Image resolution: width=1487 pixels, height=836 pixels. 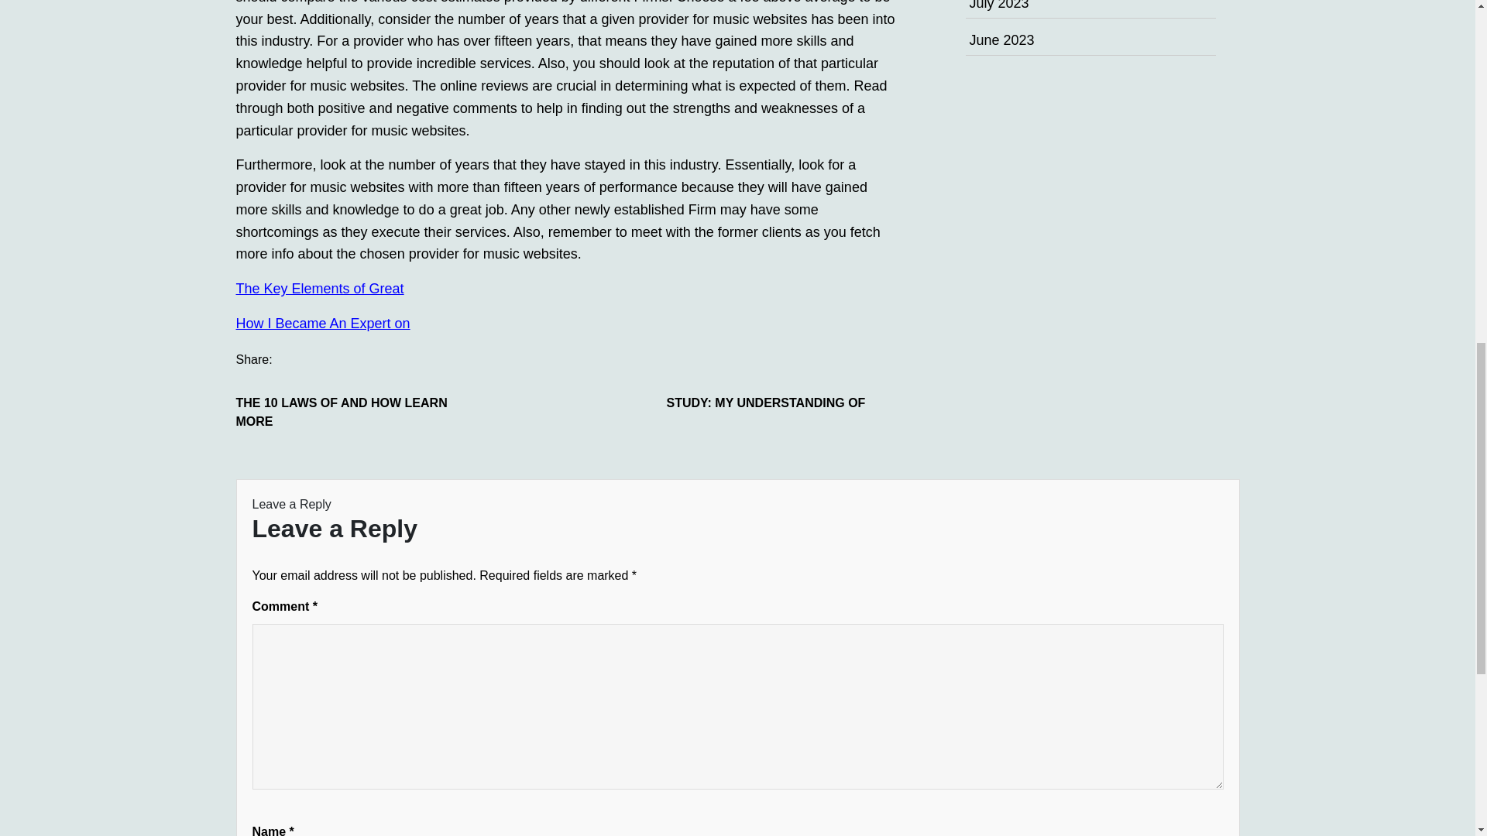 What do you see at coordinates (999, 5) in the screenshot?
I see `July 2023` at bounding box center [999, 5].